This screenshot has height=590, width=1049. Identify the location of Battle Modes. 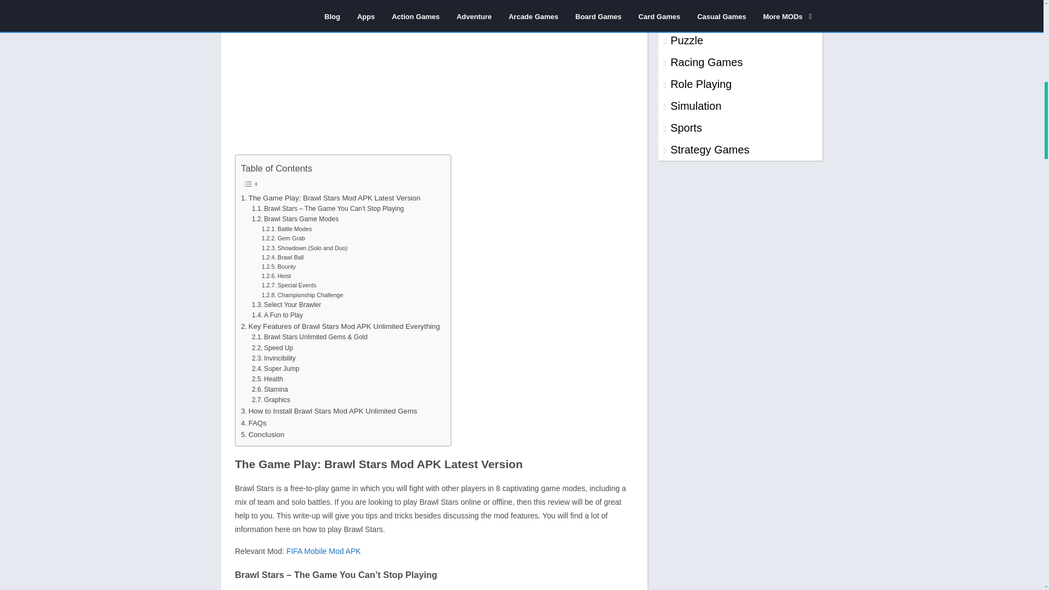
(286, 229).